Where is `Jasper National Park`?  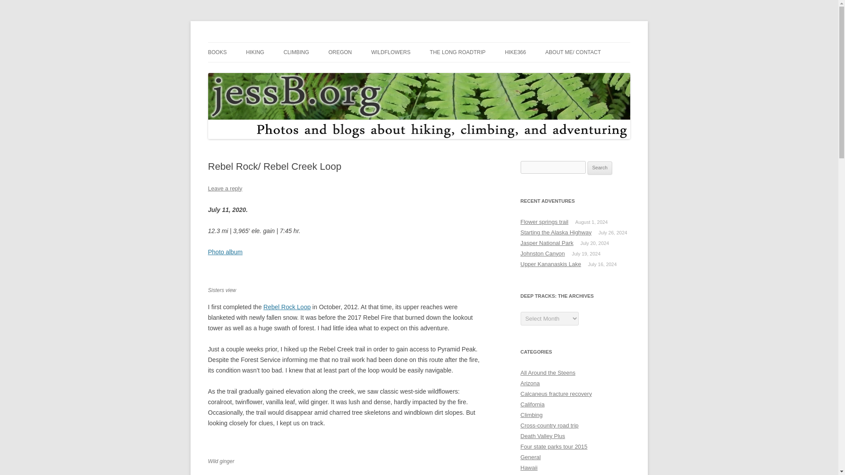 Jasper National Park is located at coordinates (547, 243).